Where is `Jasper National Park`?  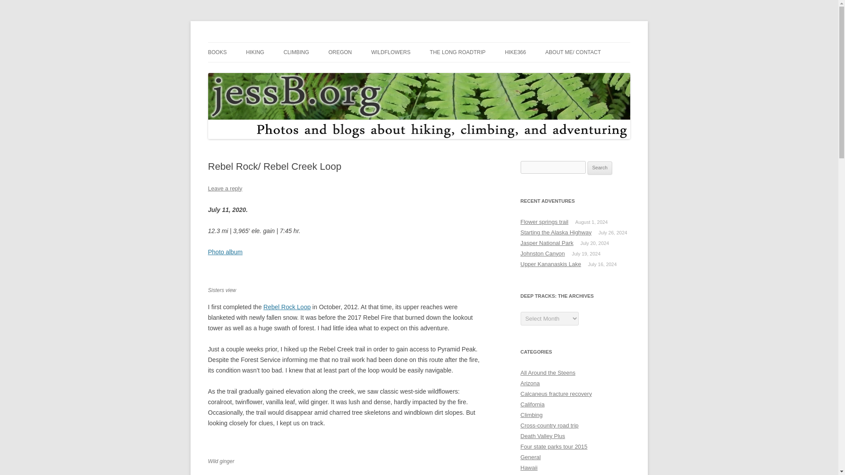 Jasper National Park is located at coordinates (547, 243).